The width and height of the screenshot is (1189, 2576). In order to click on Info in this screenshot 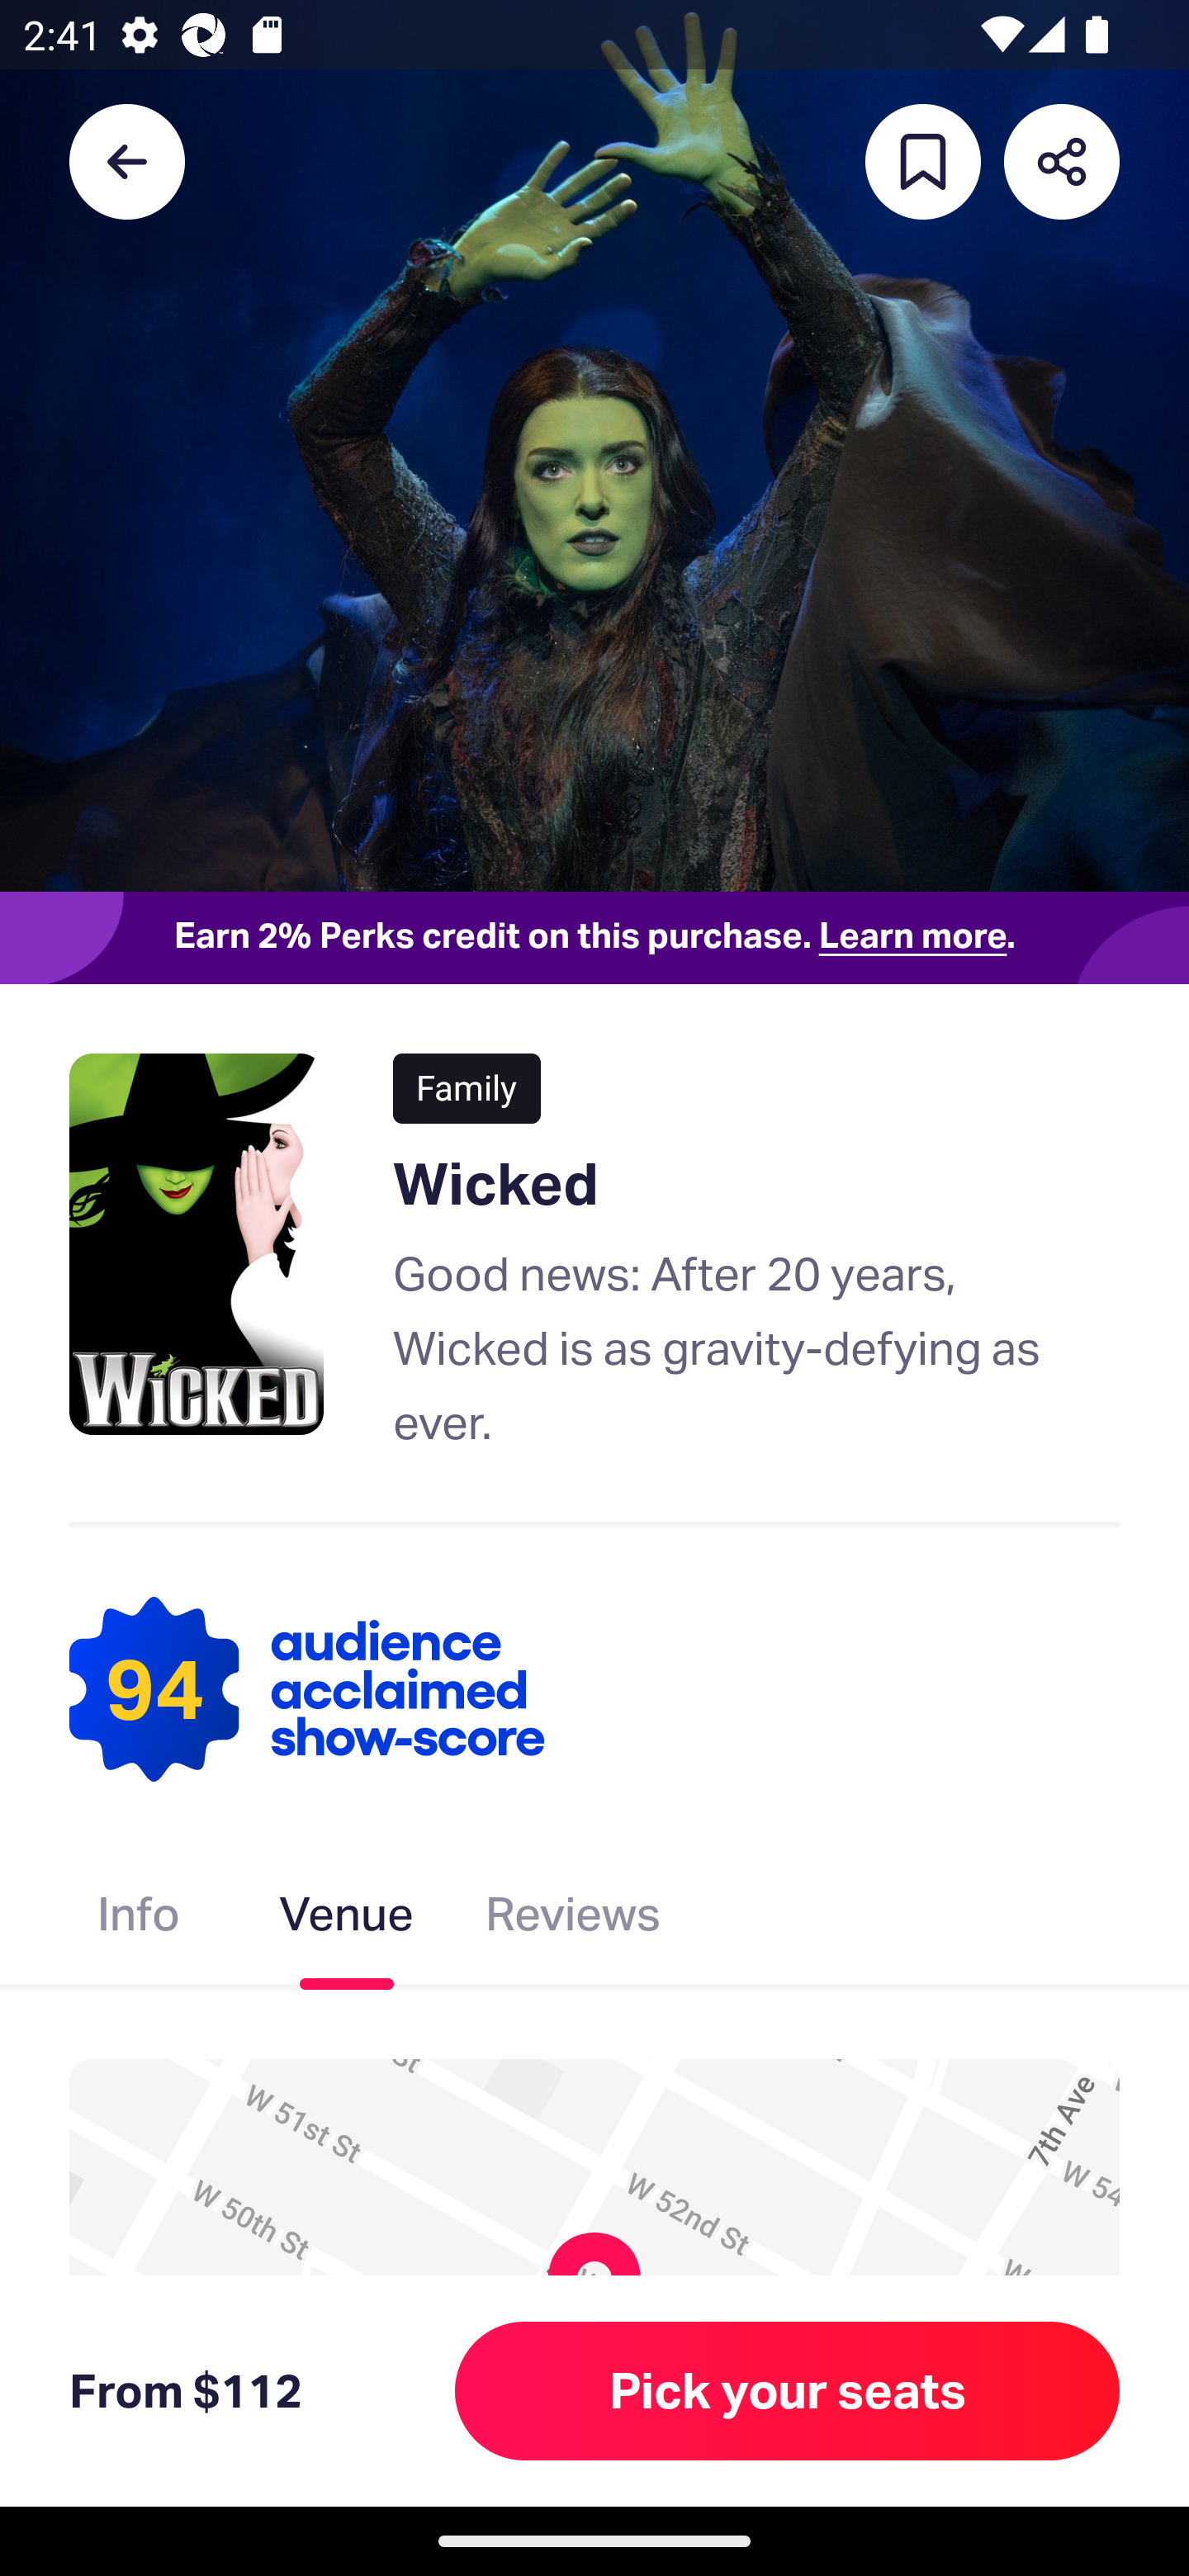, I will do `click(138, 1920)`.